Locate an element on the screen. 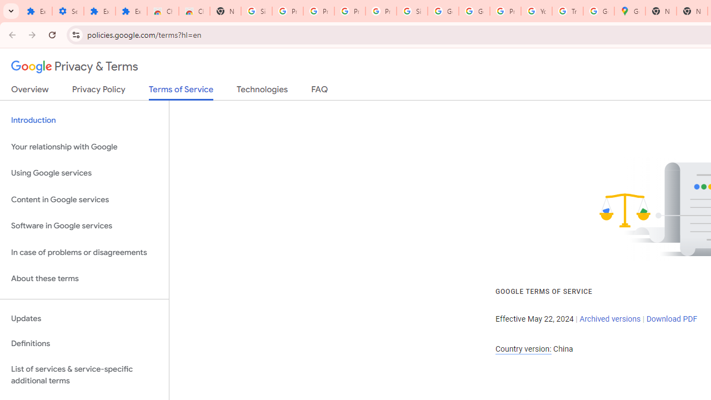 This screenshot has height=400, width=711. Updates is located at coordinates (84, 318).